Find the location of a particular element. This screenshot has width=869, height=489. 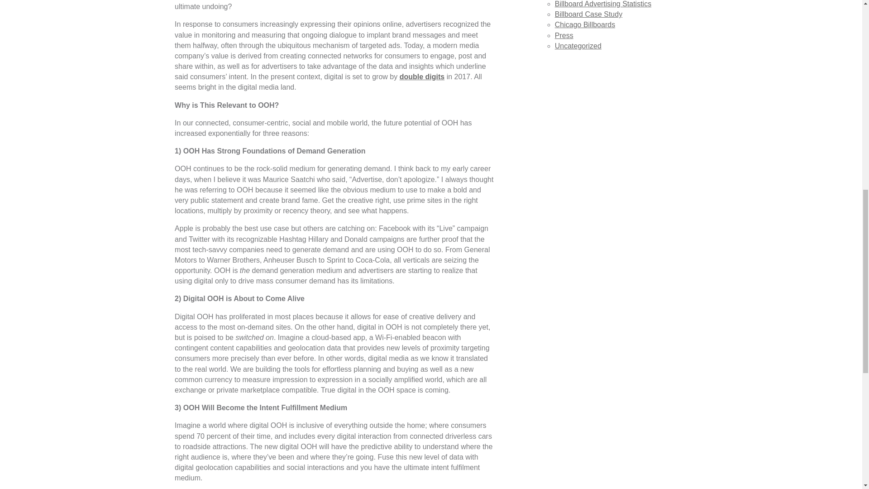

Billboard Advertising Statistics is located at coordinates (603, 4).